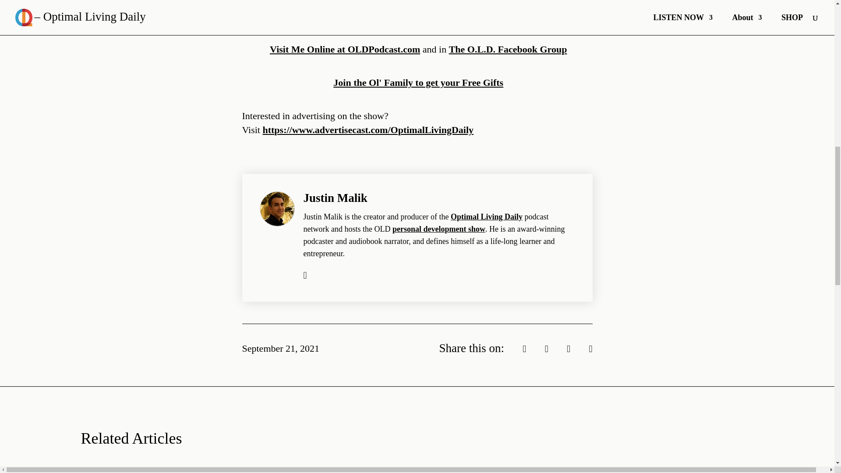 The width and height of the screenshot is (841, 473). Describe the element at coordinates (345, 49) in the screenshot. I see `Visit Me Online at OLDPodcast.com` at that location.